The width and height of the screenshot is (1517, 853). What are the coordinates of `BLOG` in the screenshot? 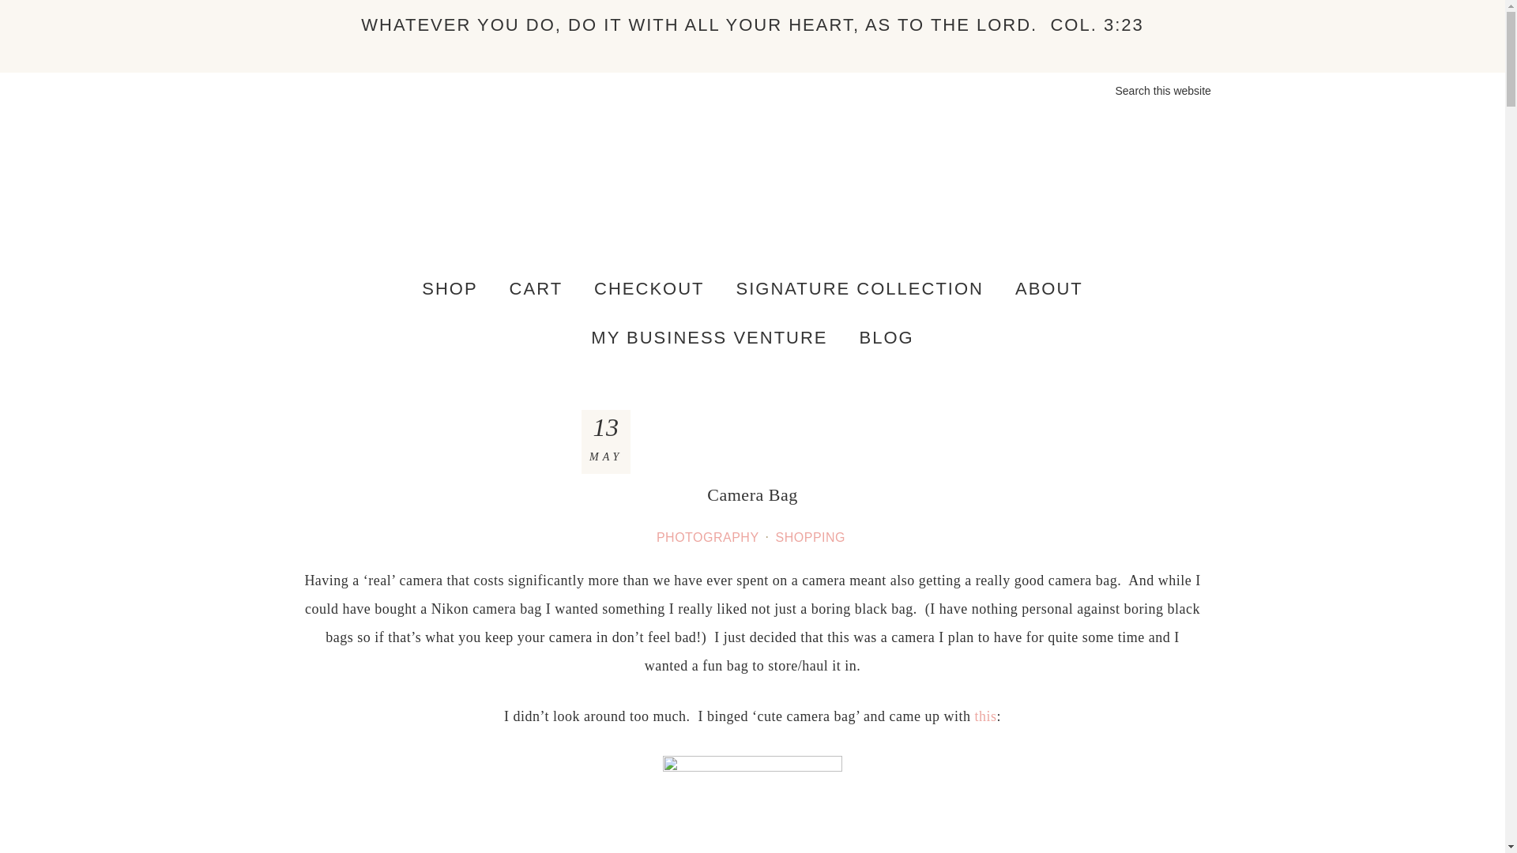 It's located at (886, 338).